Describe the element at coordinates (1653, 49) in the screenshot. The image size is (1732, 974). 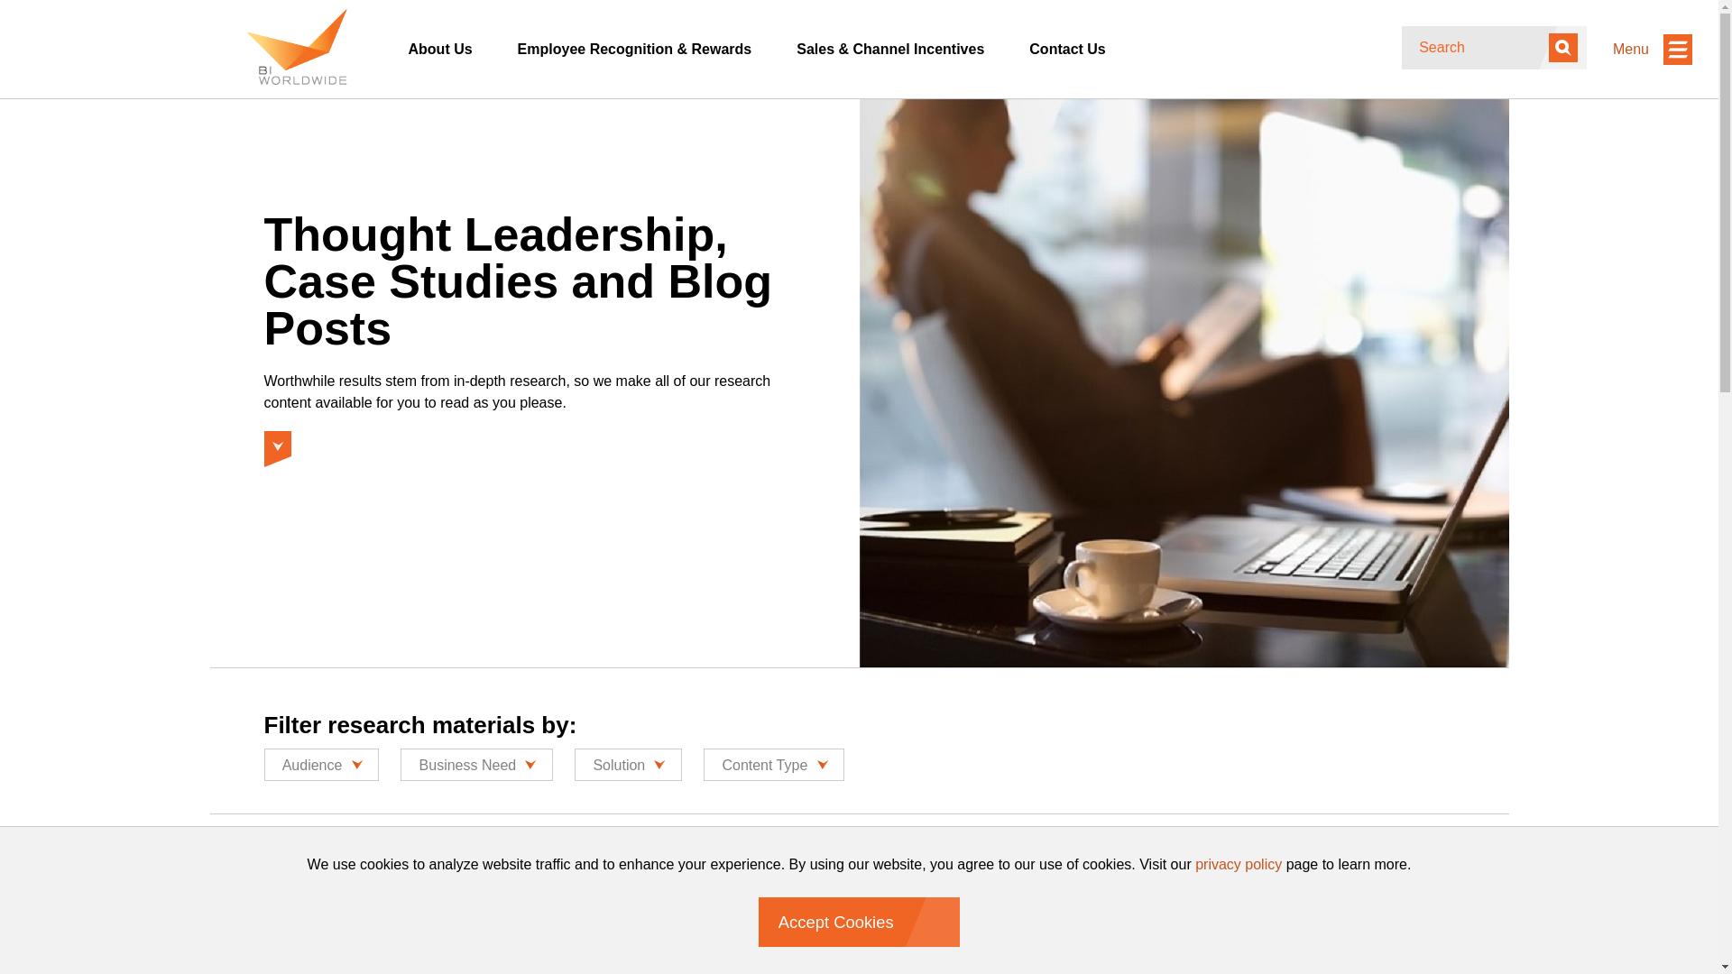
I see `Menu` at that location.